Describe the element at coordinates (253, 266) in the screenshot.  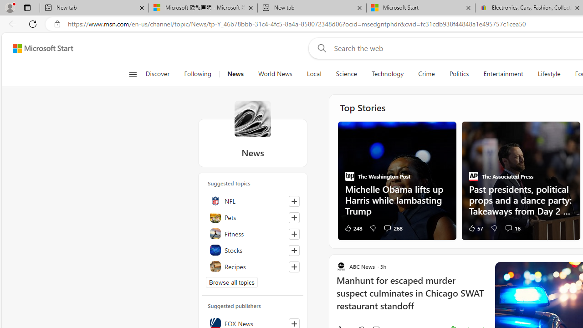
I see `Recipes` at that location.